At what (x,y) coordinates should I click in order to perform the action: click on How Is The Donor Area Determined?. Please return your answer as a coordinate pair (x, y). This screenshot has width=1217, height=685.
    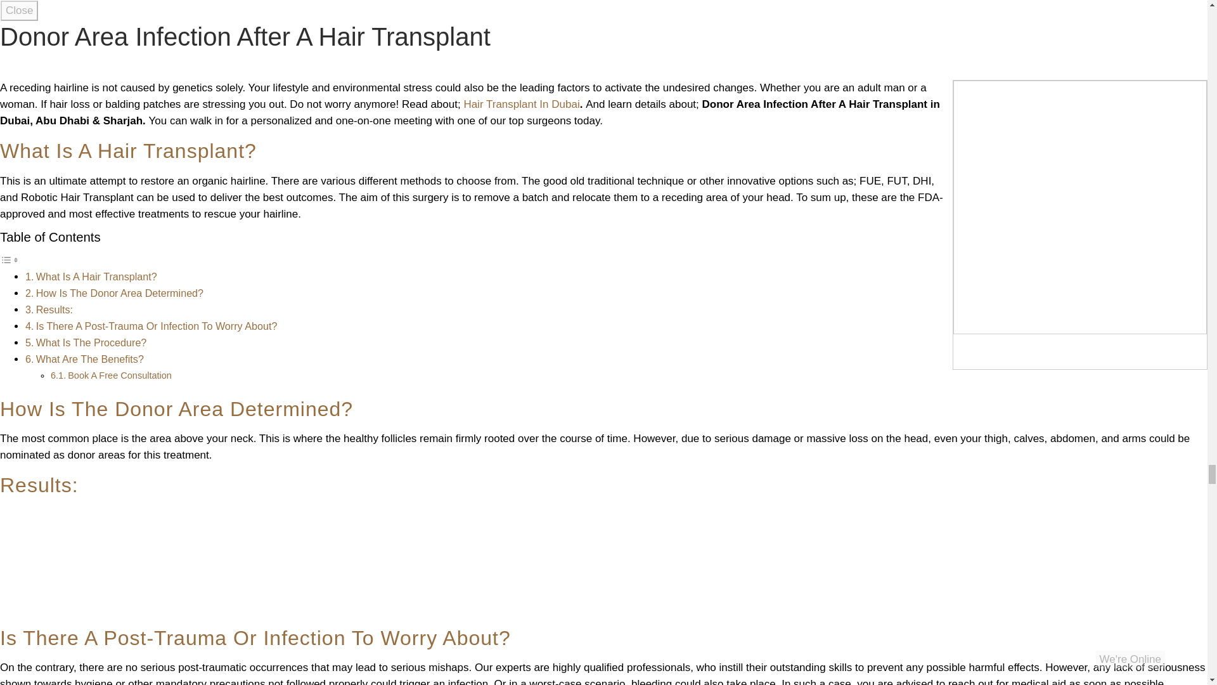
    Looking at the image, I should click on (119, 292).